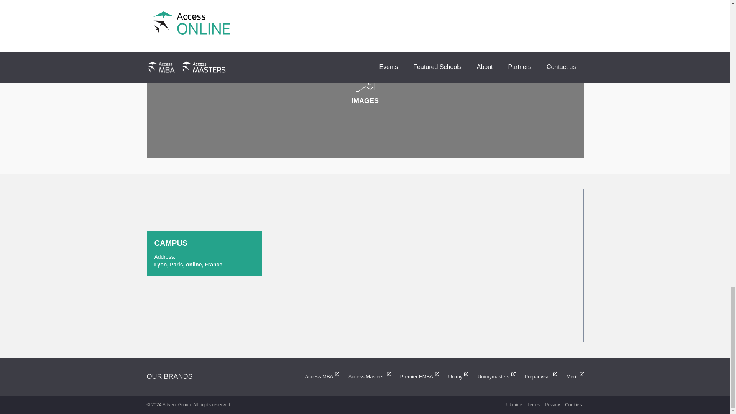 The width and height of the screenshot is (736, 414). I want to click on Merit, so click(571, 376).